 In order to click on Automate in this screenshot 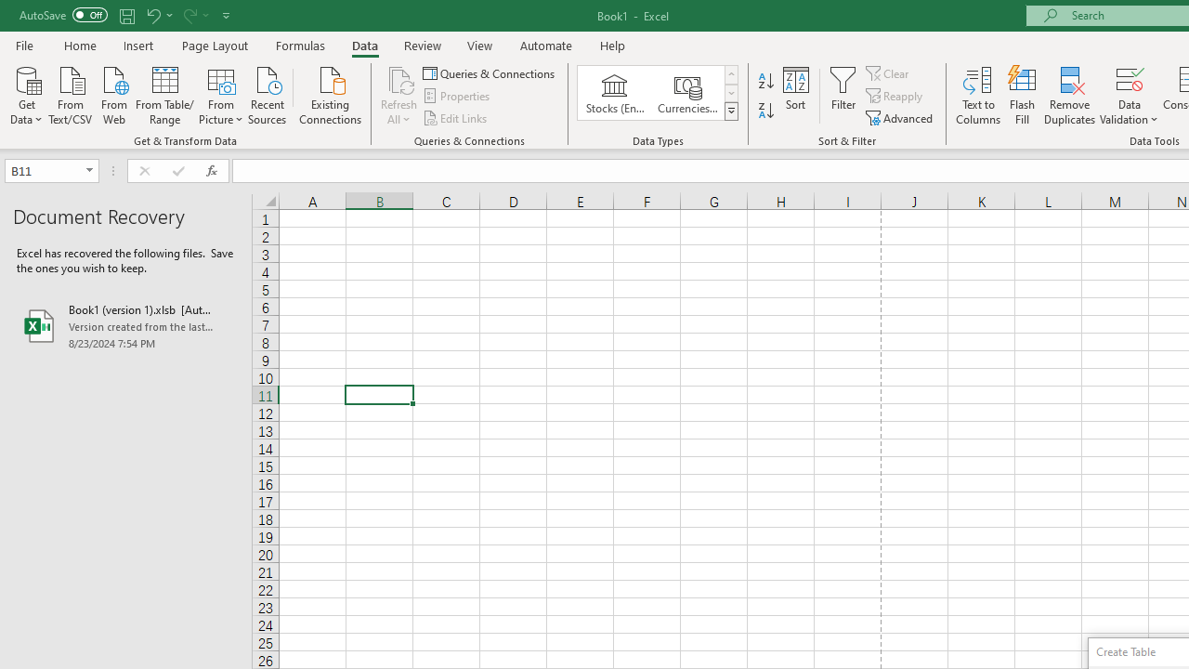, I will do `click(546, 45)`.